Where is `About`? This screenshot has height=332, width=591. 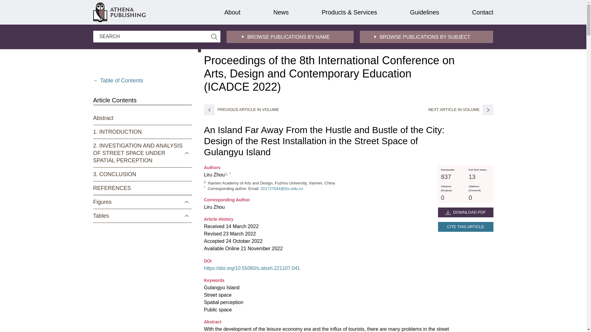
About is located at coordinates (232, 12).